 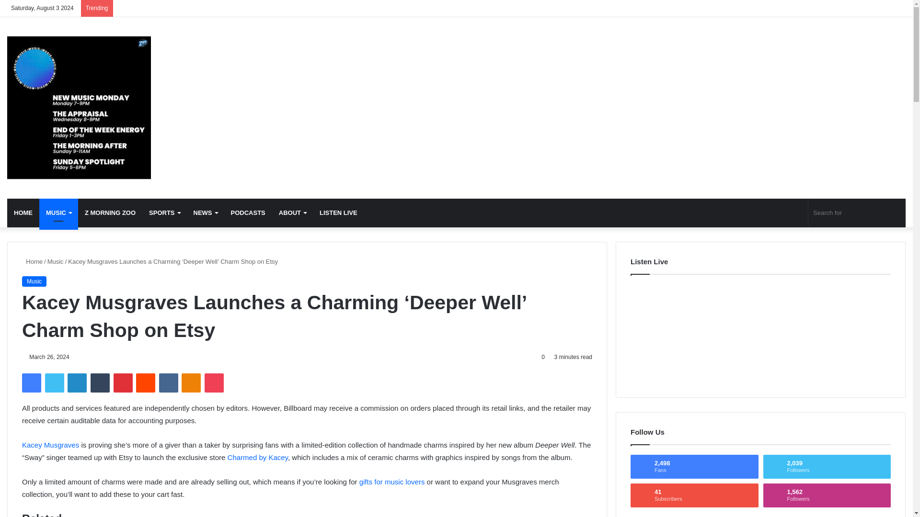 I want to click on Log In, so click(x=898, y=8).